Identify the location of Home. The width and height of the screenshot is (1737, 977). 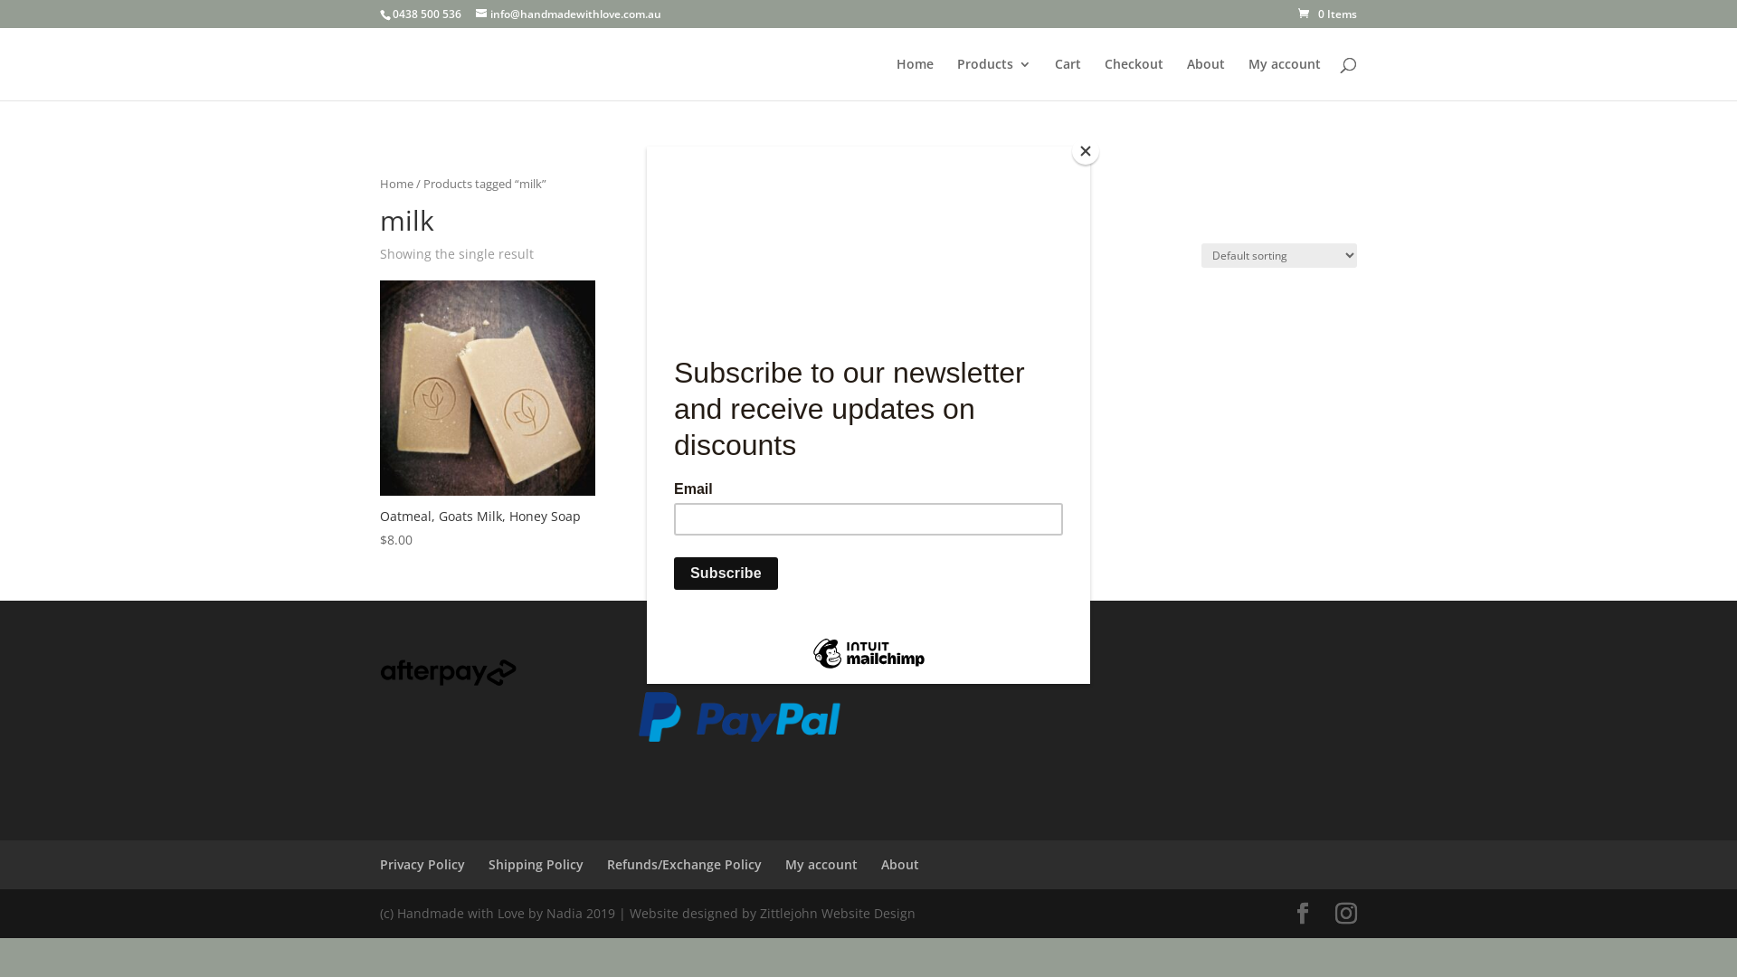
(916, 80).